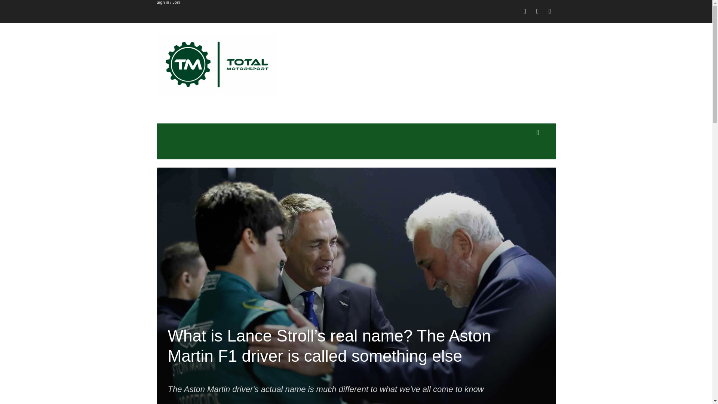 The height and width of the screenshot is (404, 718). I want to click on Facebook, so click(525, 12).